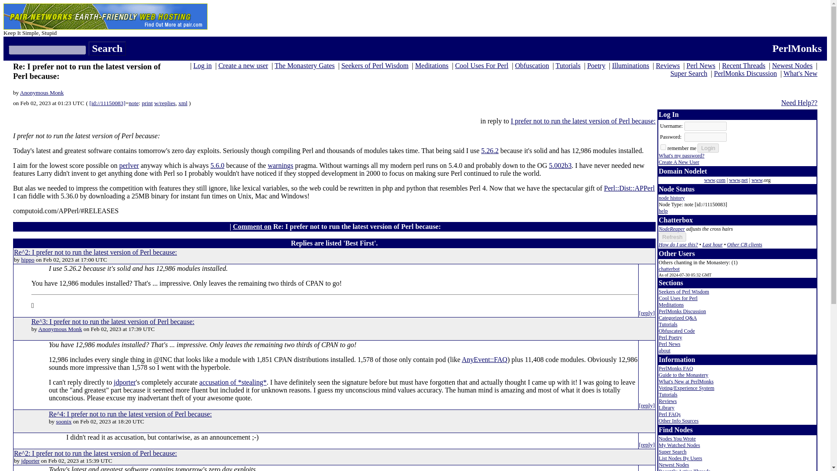 Image resolution: width=837 pixels, height=471 pixels. What do you see at coordinates (797, 48) in the screenshot?
I see `PerlMonks` at bounding box center [797, 48].